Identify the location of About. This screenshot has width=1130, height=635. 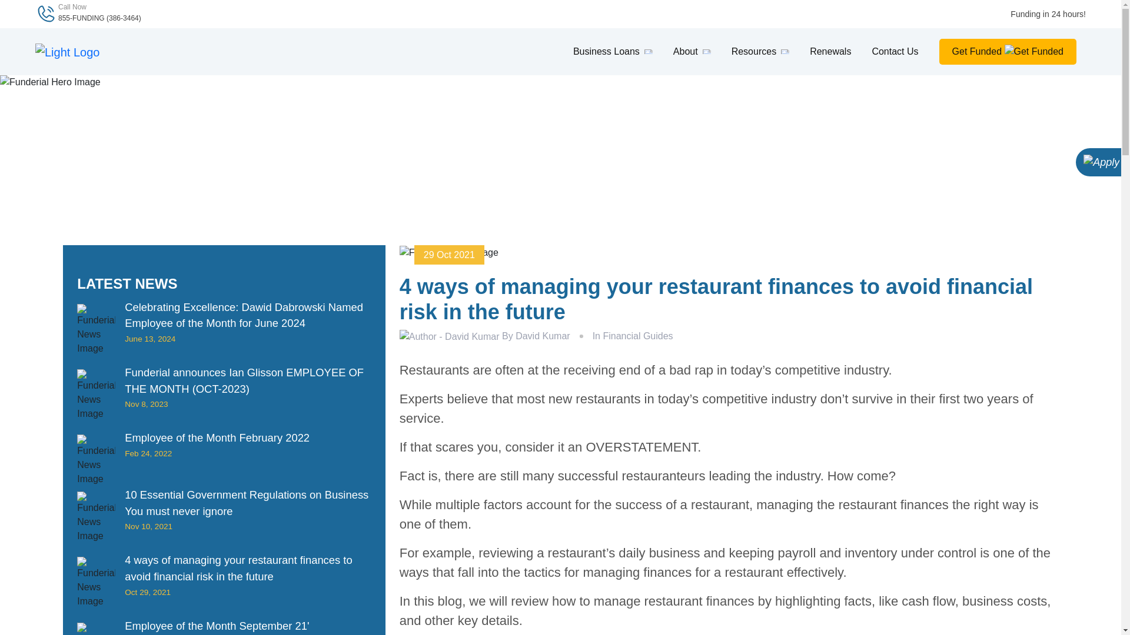
(692, 52).